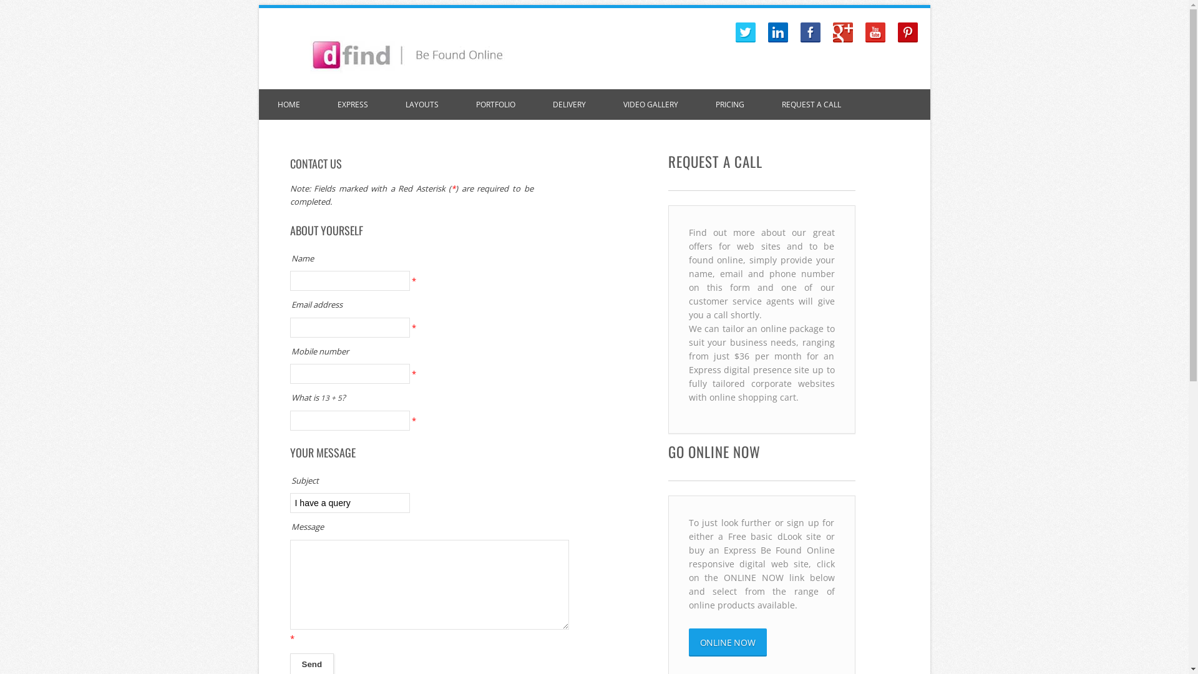  Describe the element at coordinates (422, 105) in the screenshot. I see `LAYOUTS` at that location.